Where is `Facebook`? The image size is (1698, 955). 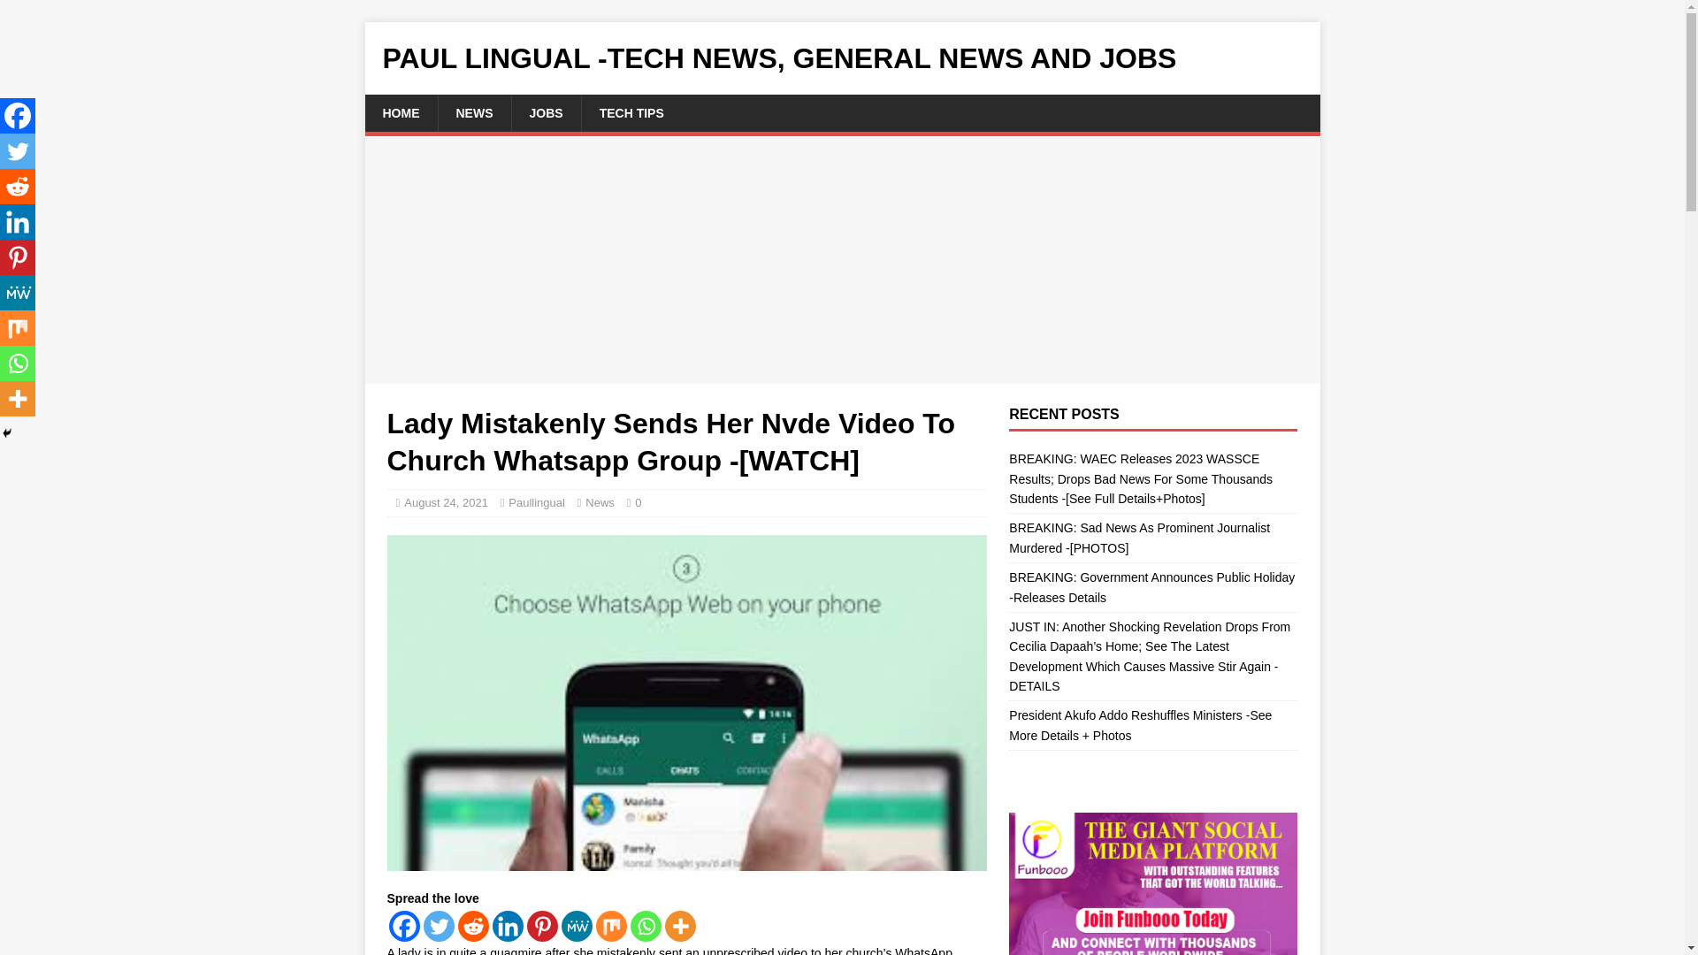 Facebook is located at coordinates (403, 926).